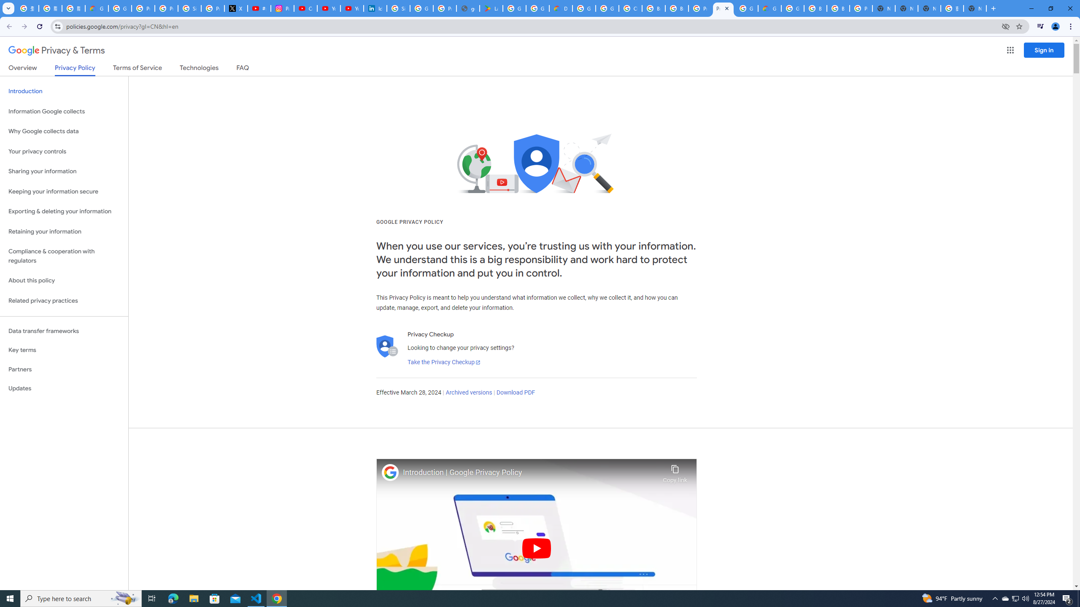 The height and width of the screenshot is (607, 1080). Describe the element at coordinates (64, 232) in the screenshot. I see `Retaining your information` at that location.